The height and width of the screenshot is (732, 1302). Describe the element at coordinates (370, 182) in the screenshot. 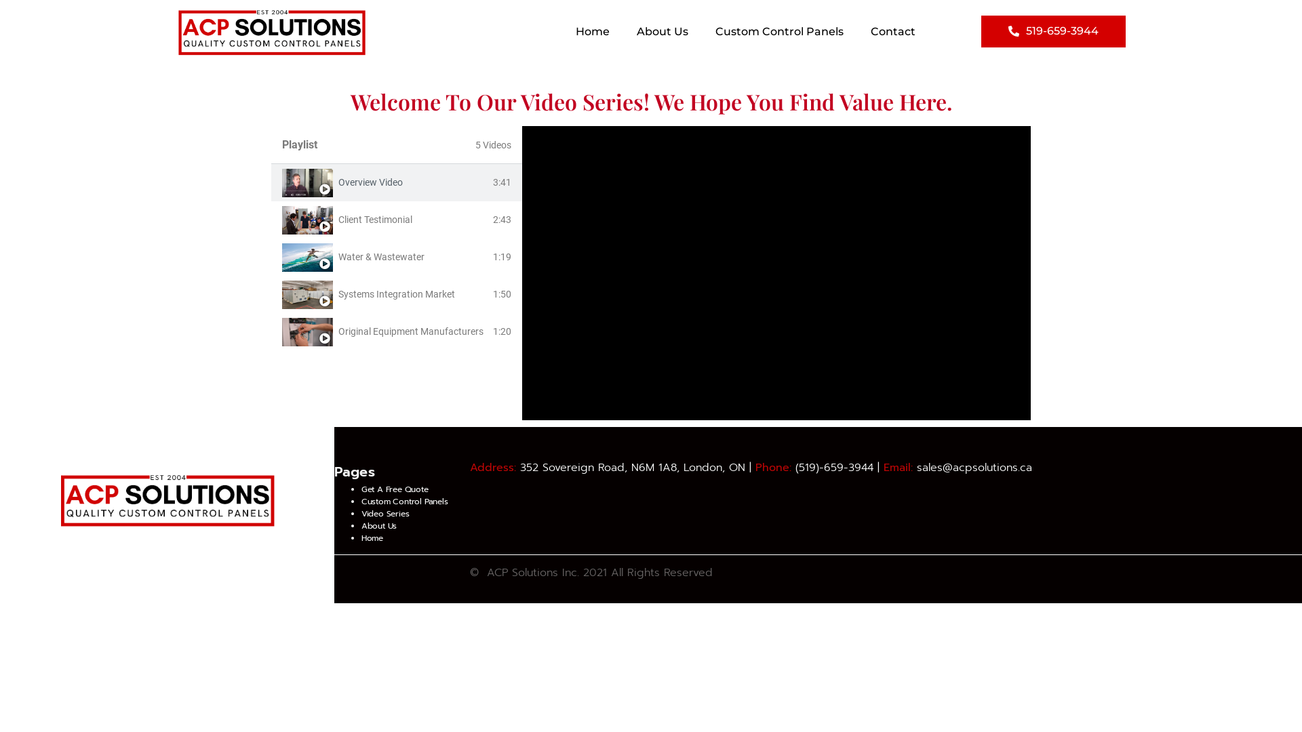

I see `Overview Video` at that location.